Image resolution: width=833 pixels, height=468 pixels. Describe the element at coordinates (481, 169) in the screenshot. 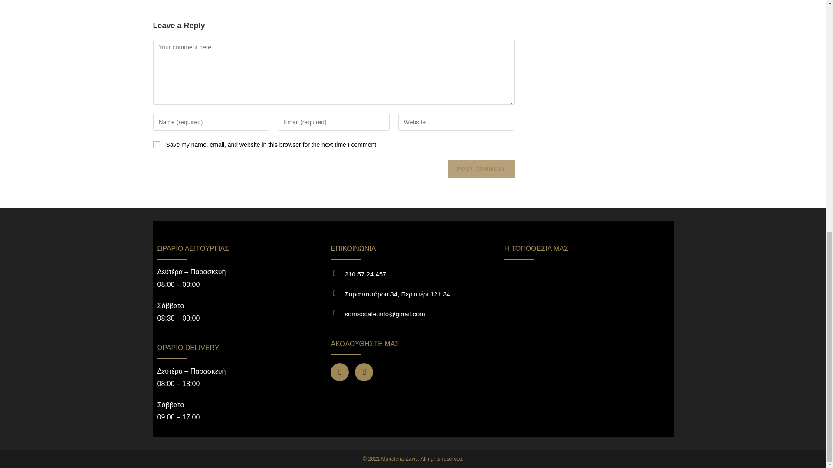

I see `Post Comment` at that location.